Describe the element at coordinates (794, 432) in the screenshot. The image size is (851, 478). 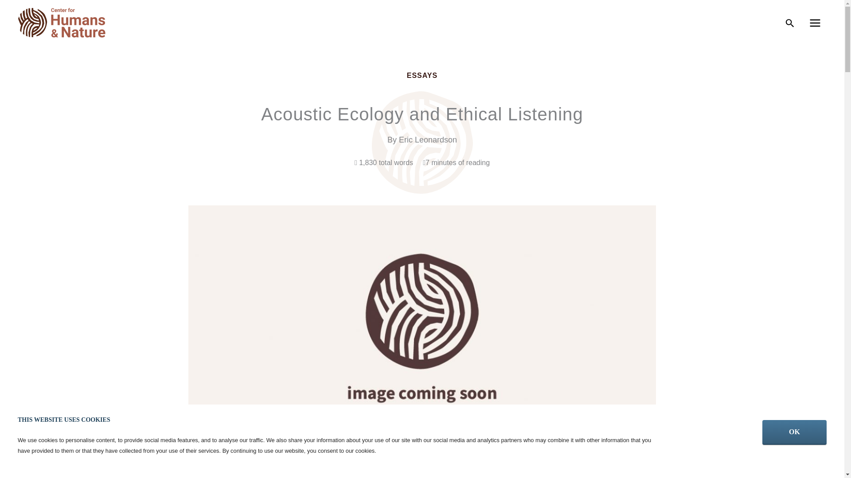
I see `OK` at that location.